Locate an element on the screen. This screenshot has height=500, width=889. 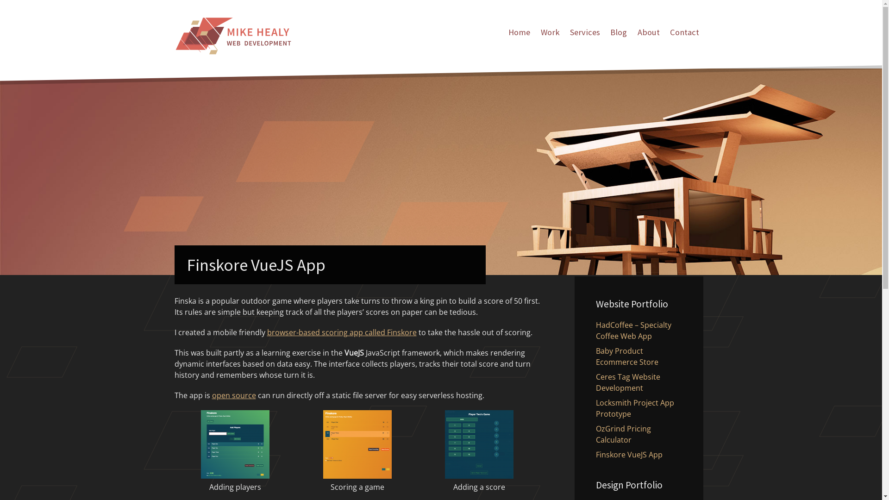
Baby Product Ecommerce Store is located at coordinates (627, 356).